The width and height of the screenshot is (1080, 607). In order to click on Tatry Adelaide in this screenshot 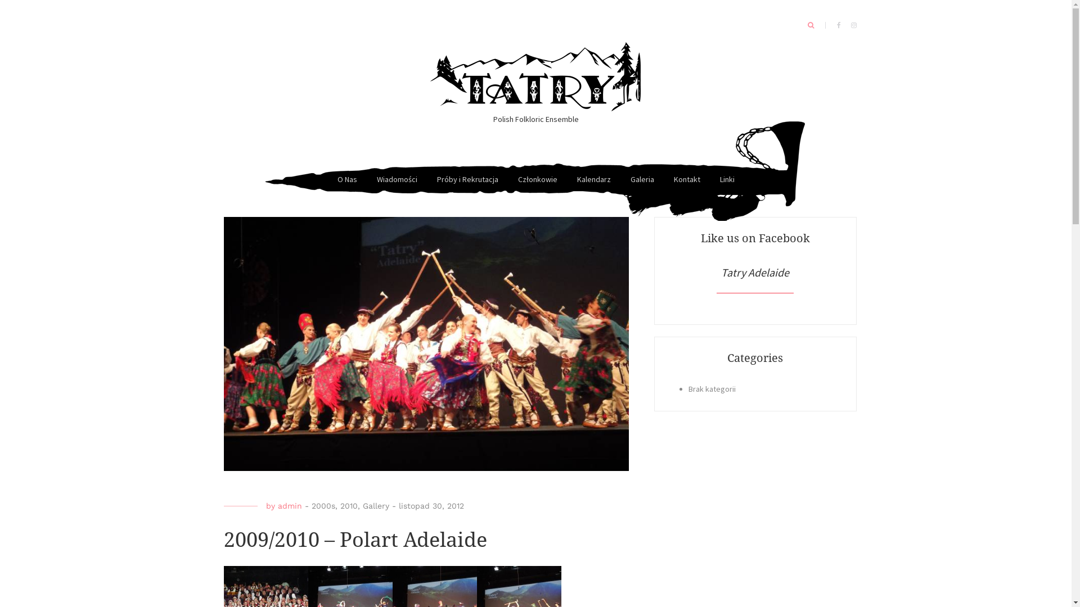, I will do `click(755, 272)`.